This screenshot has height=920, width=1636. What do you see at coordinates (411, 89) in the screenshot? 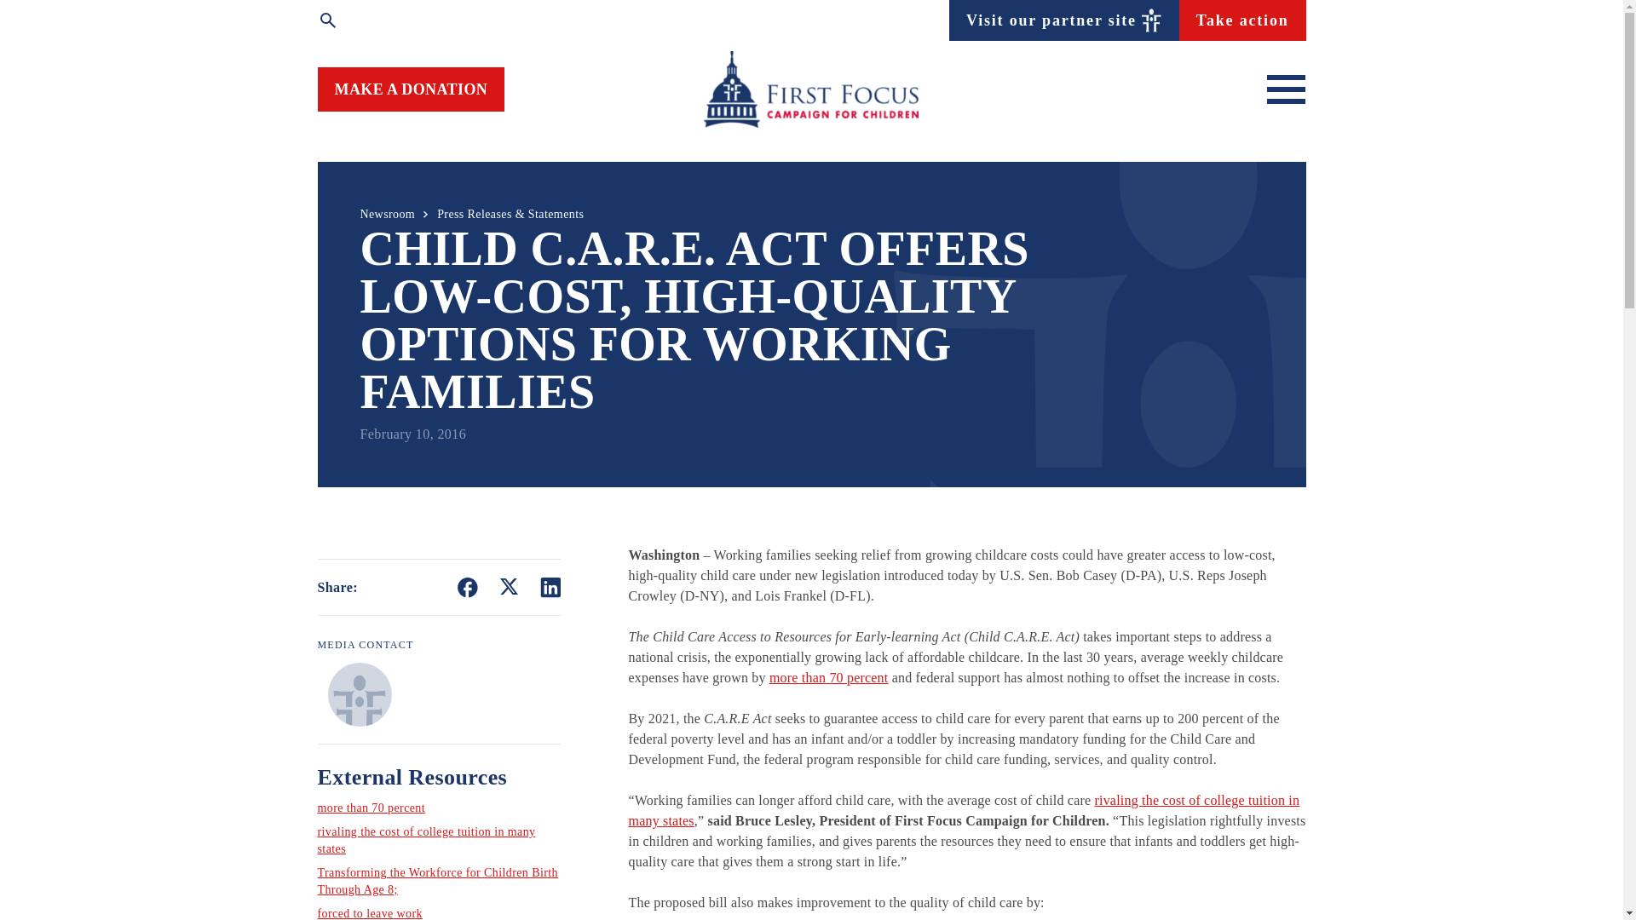
I see `MAKE A DONATION` at bounding box center [411, 89].